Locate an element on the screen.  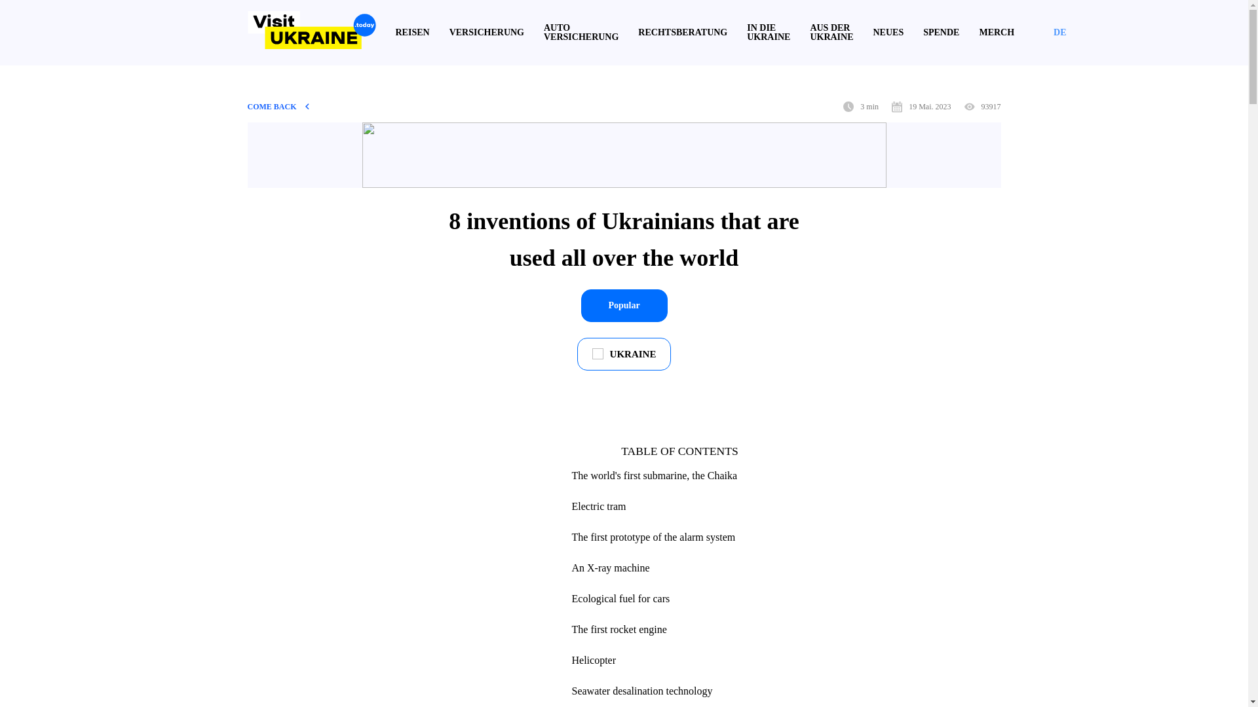
VERSICHERUNG is located at coordinates (486, 33).